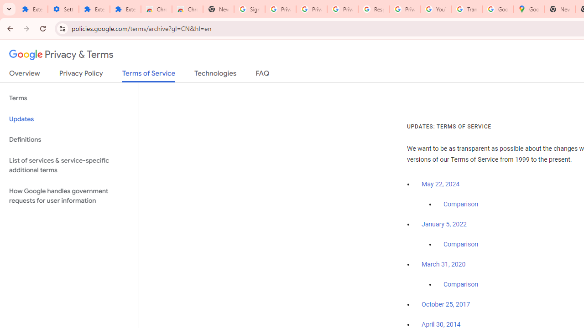 The width and height of the screenshot is (584, 328). What do you see at coordinates (528, 9) in the screenshot?
I see `Google Maps` at bounding box center [528, 9].